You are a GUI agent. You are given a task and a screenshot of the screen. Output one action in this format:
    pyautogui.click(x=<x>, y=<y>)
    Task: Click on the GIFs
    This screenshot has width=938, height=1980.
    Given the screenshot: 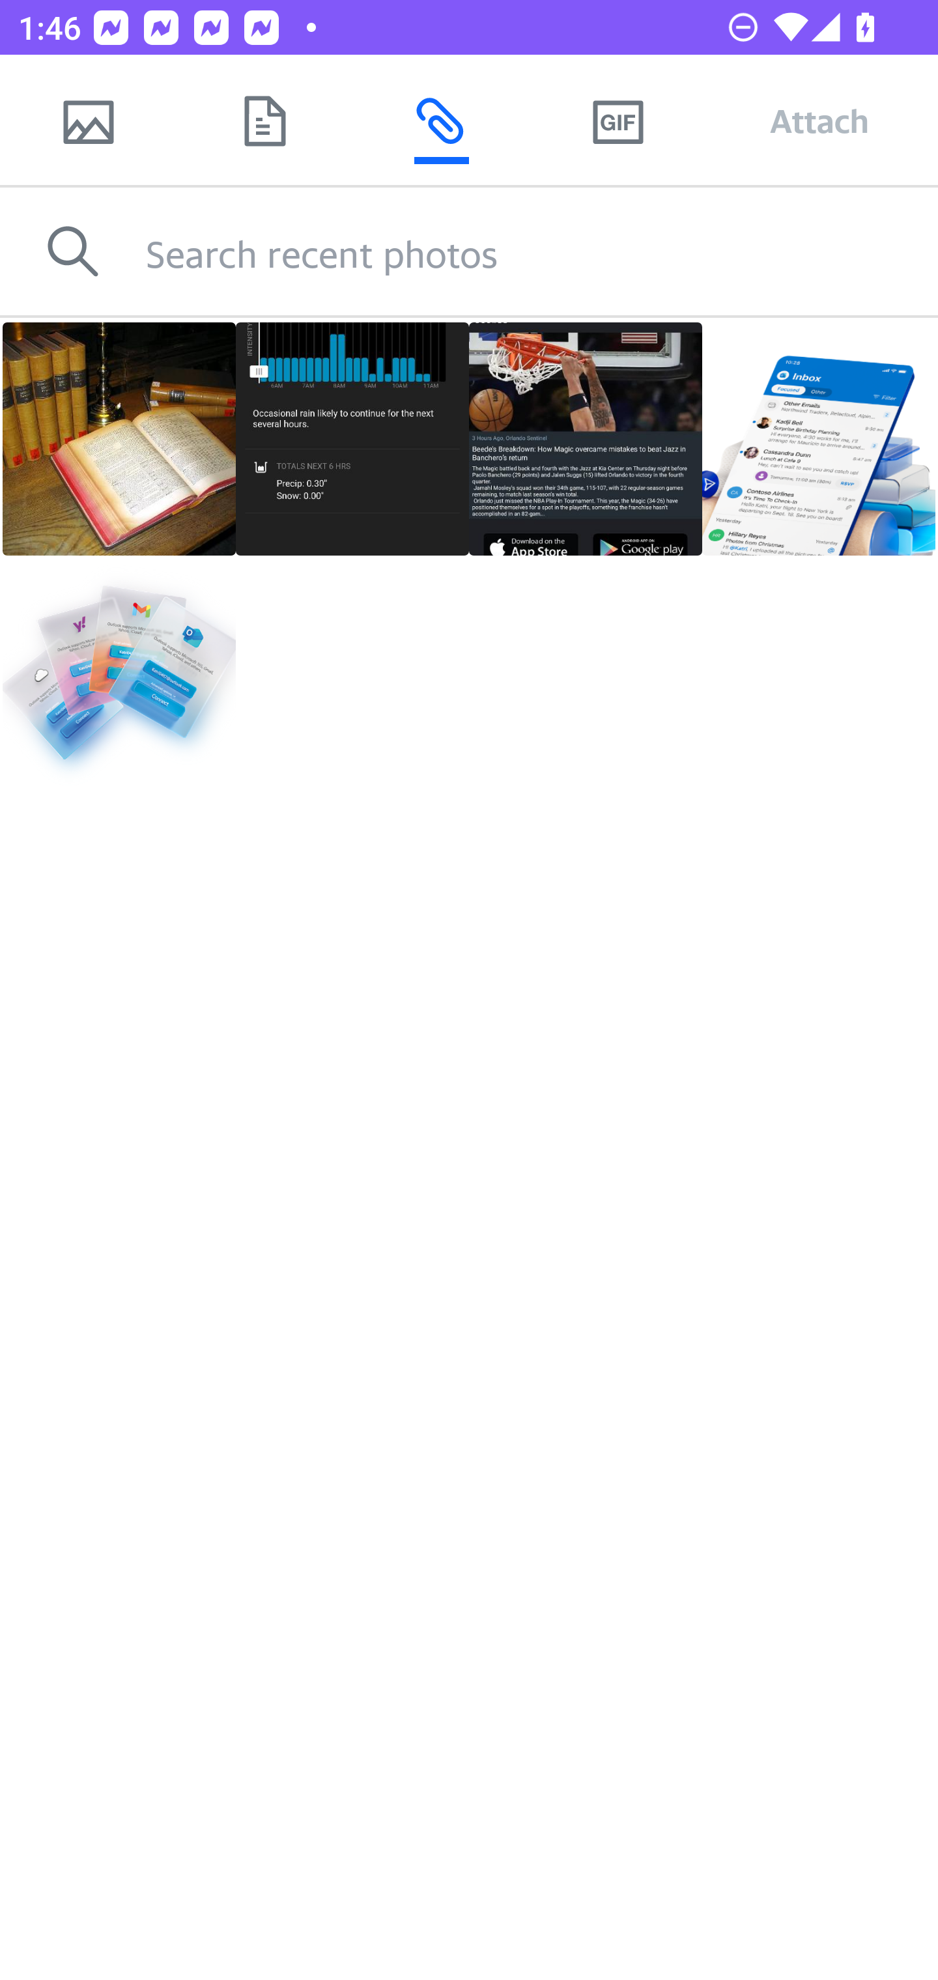 What is the action you would take?
    pyautogui.click(x=618, y=120)
    